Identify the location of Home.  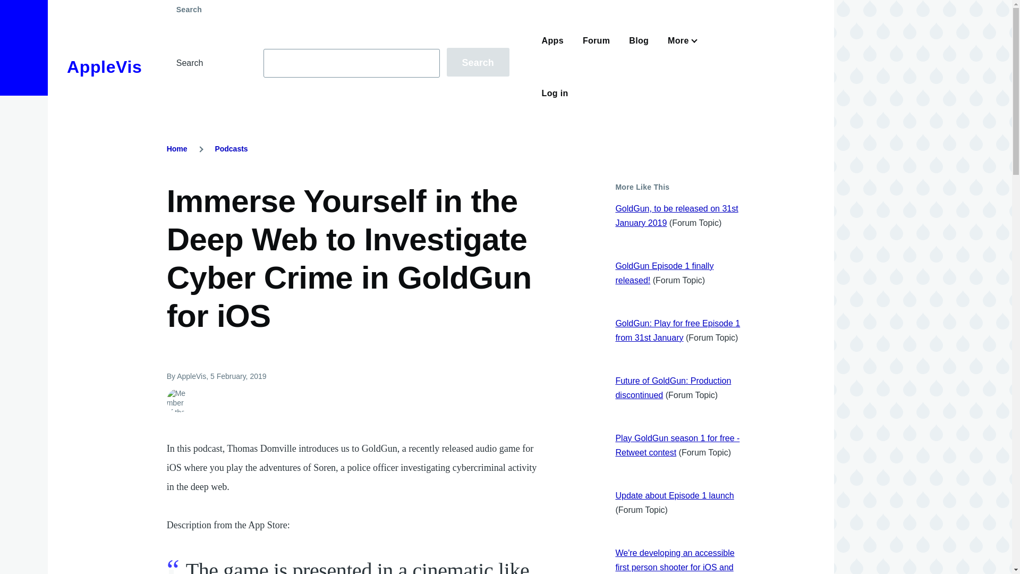
(177, 149).